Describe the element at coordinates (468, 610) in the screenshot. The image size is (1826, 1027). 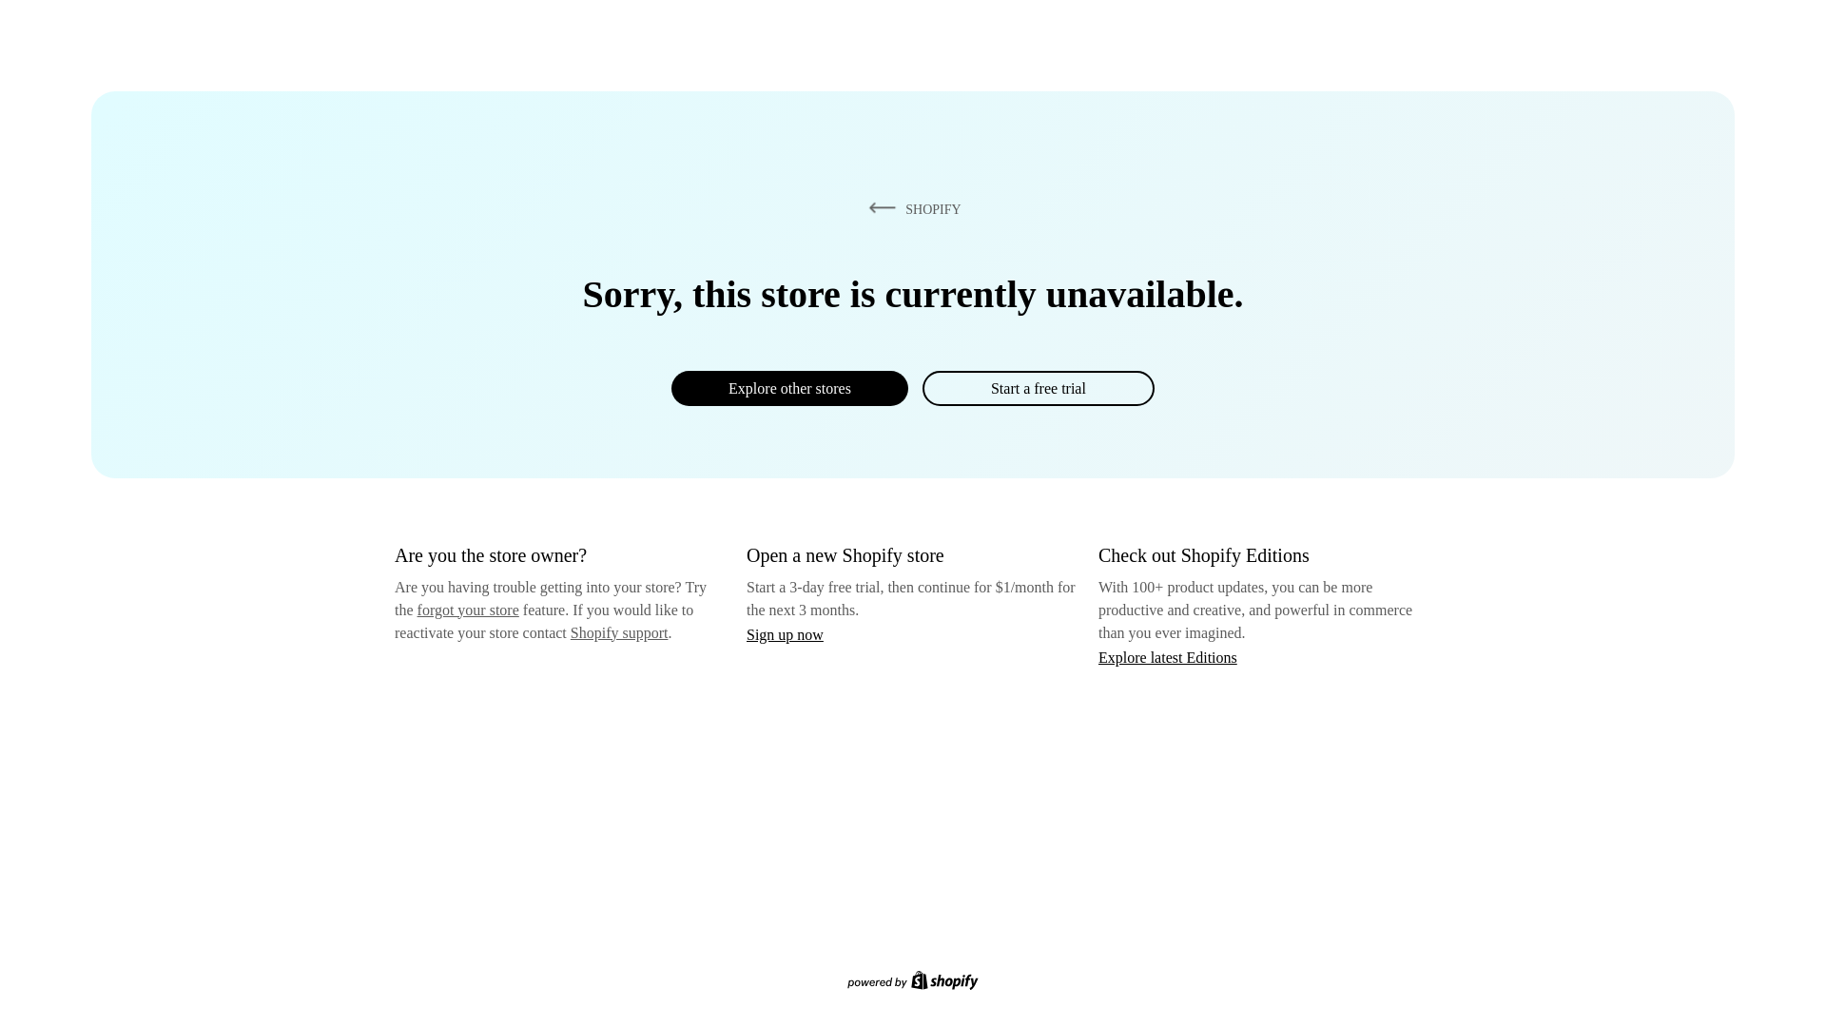
I see `forgot your store` at that location.